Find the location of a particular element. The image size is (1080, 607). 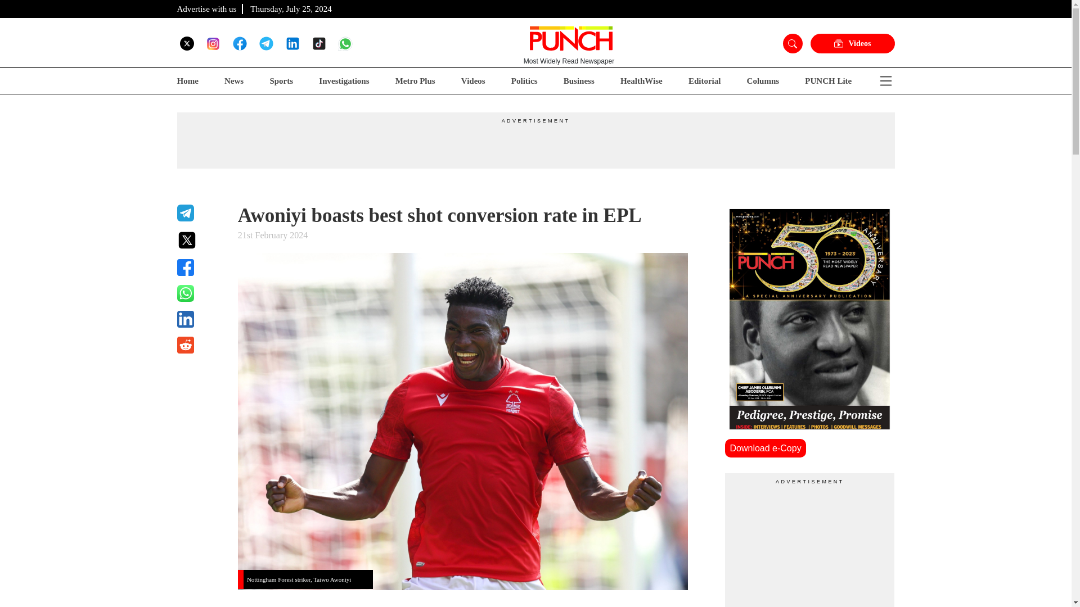

Videos is located at coordinates (852, 44).